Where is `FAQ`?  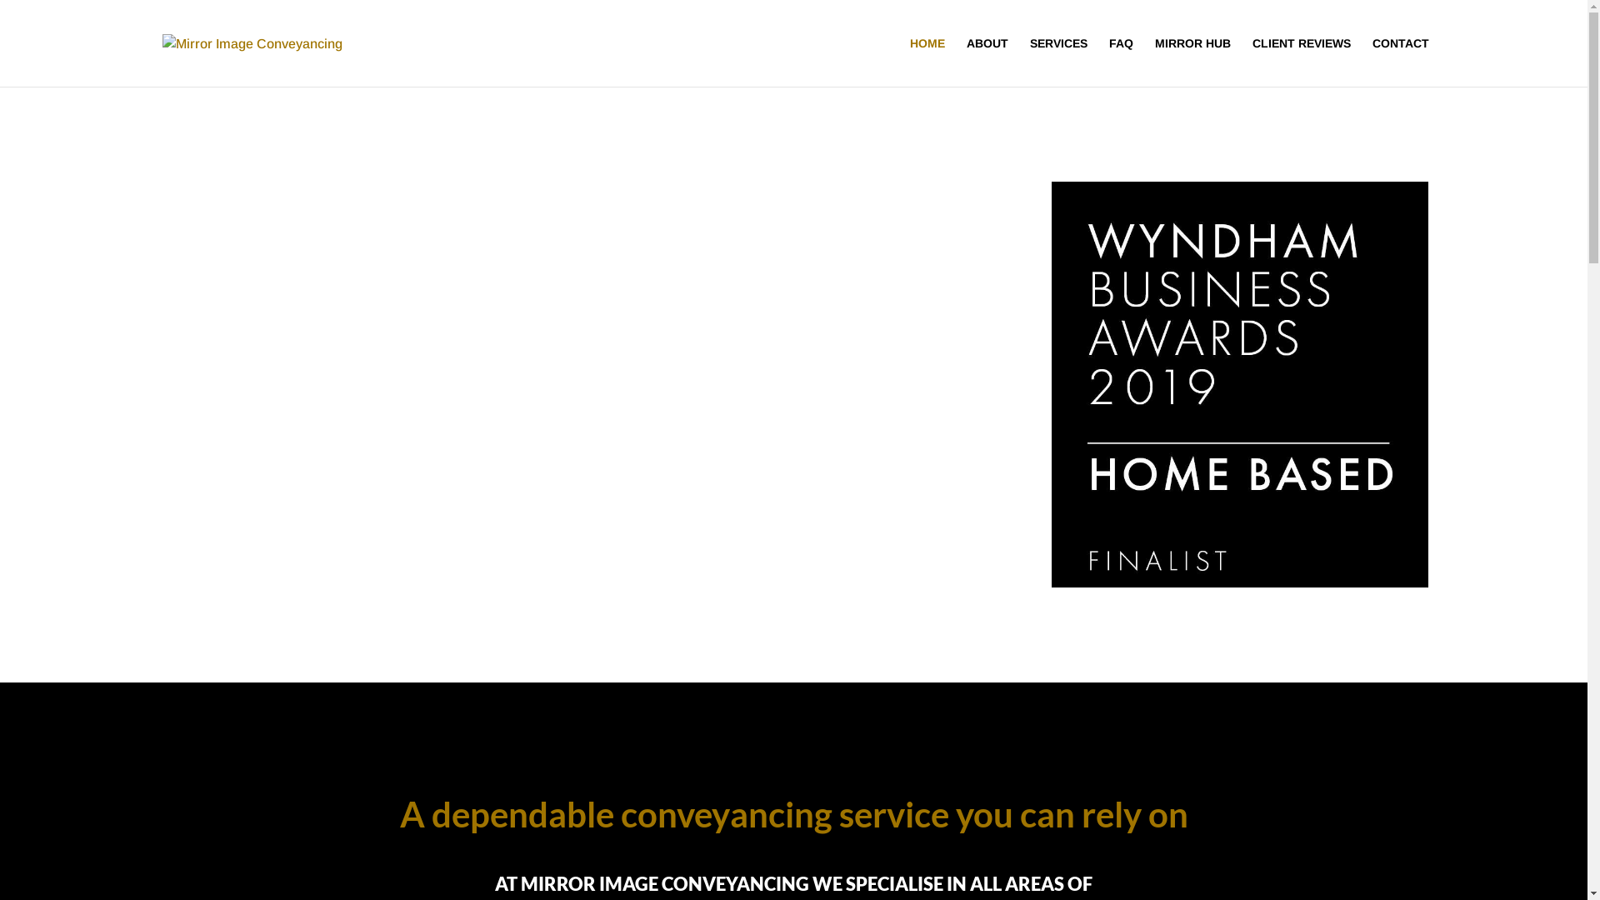
FAQ is located at coordinates (1120, 62).